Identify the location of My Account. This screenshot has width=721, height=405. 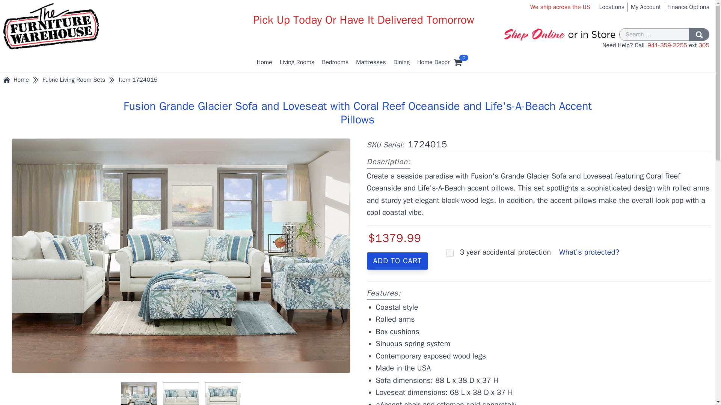
(646, 7).